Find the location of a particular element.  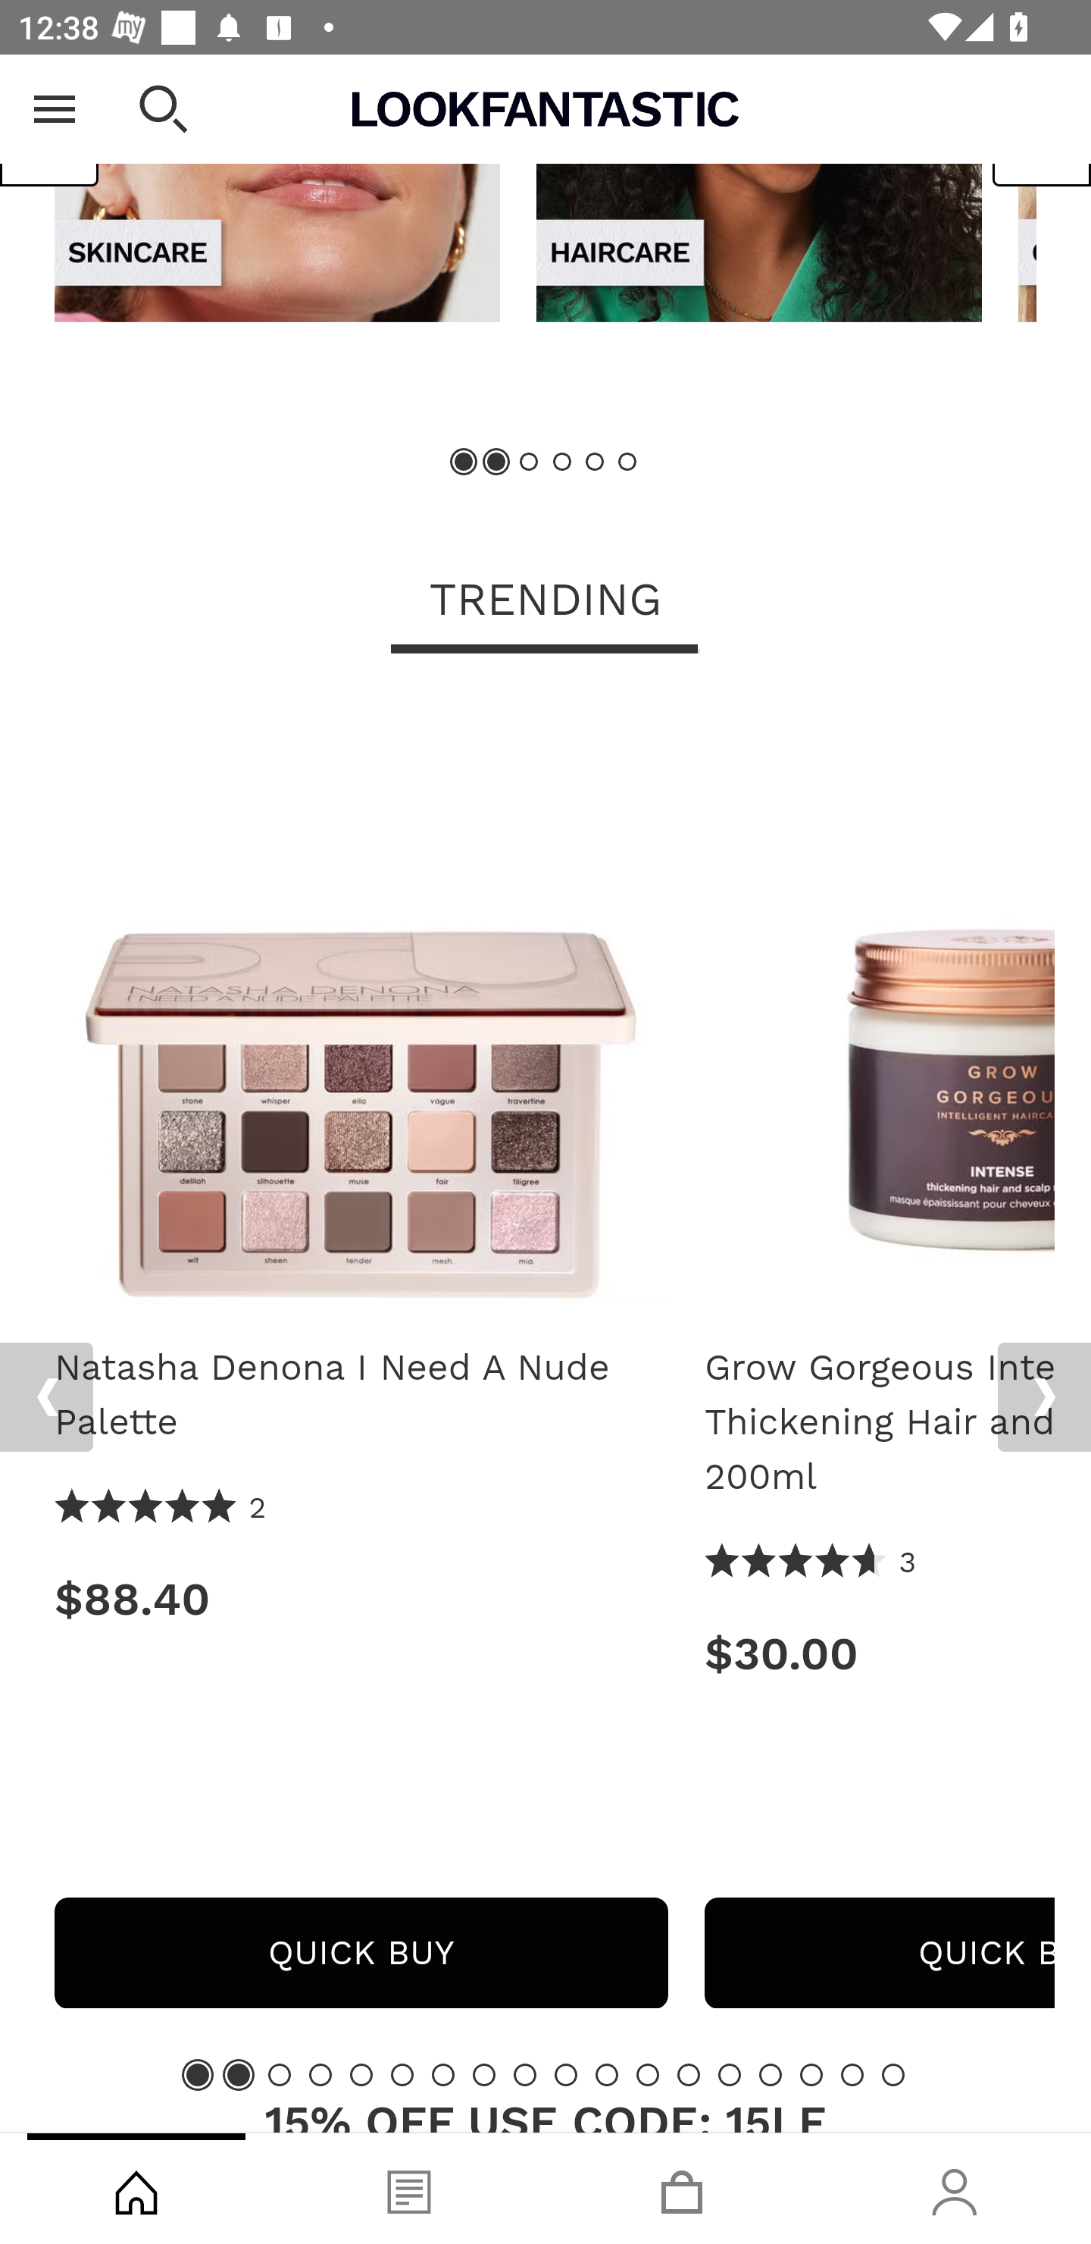

Slide 16 is located at coordinates (811, 2074).